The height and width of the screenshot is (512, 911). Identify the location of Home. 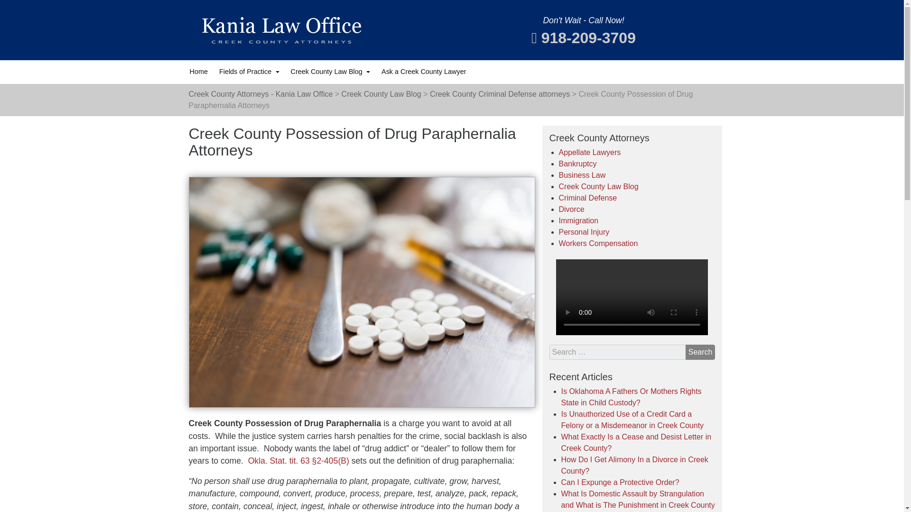
(198, 72).